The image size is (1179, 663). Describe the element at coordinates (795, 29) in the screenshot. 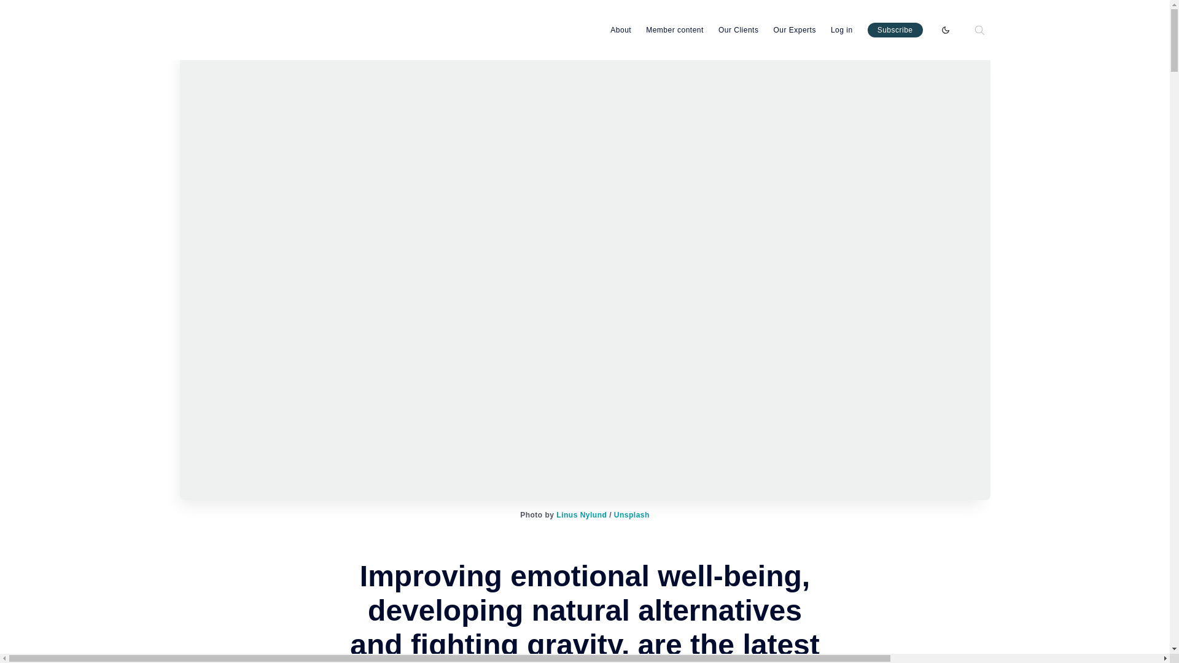

I see `Our Experts` at that location.